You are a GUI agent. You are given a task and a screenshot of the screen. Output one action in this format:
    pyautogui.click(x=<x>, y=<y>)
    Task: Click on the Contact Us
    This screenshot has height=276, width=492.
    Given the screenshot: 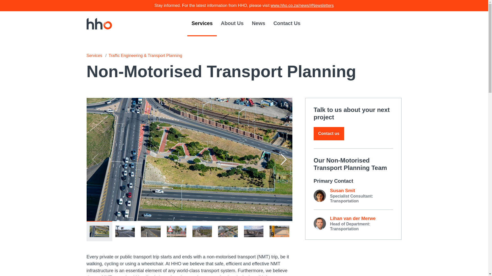 What is the action you would take?
    pyautogui.click(x=287, y=24)
    